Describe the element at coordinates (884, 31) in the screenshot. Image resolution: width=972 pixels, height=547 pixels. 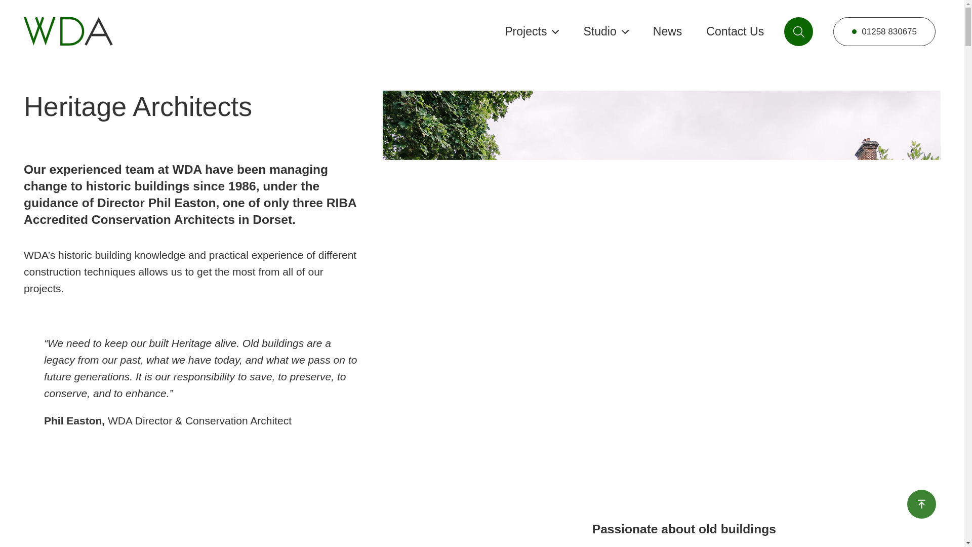
I see `01258 830675` at that location.